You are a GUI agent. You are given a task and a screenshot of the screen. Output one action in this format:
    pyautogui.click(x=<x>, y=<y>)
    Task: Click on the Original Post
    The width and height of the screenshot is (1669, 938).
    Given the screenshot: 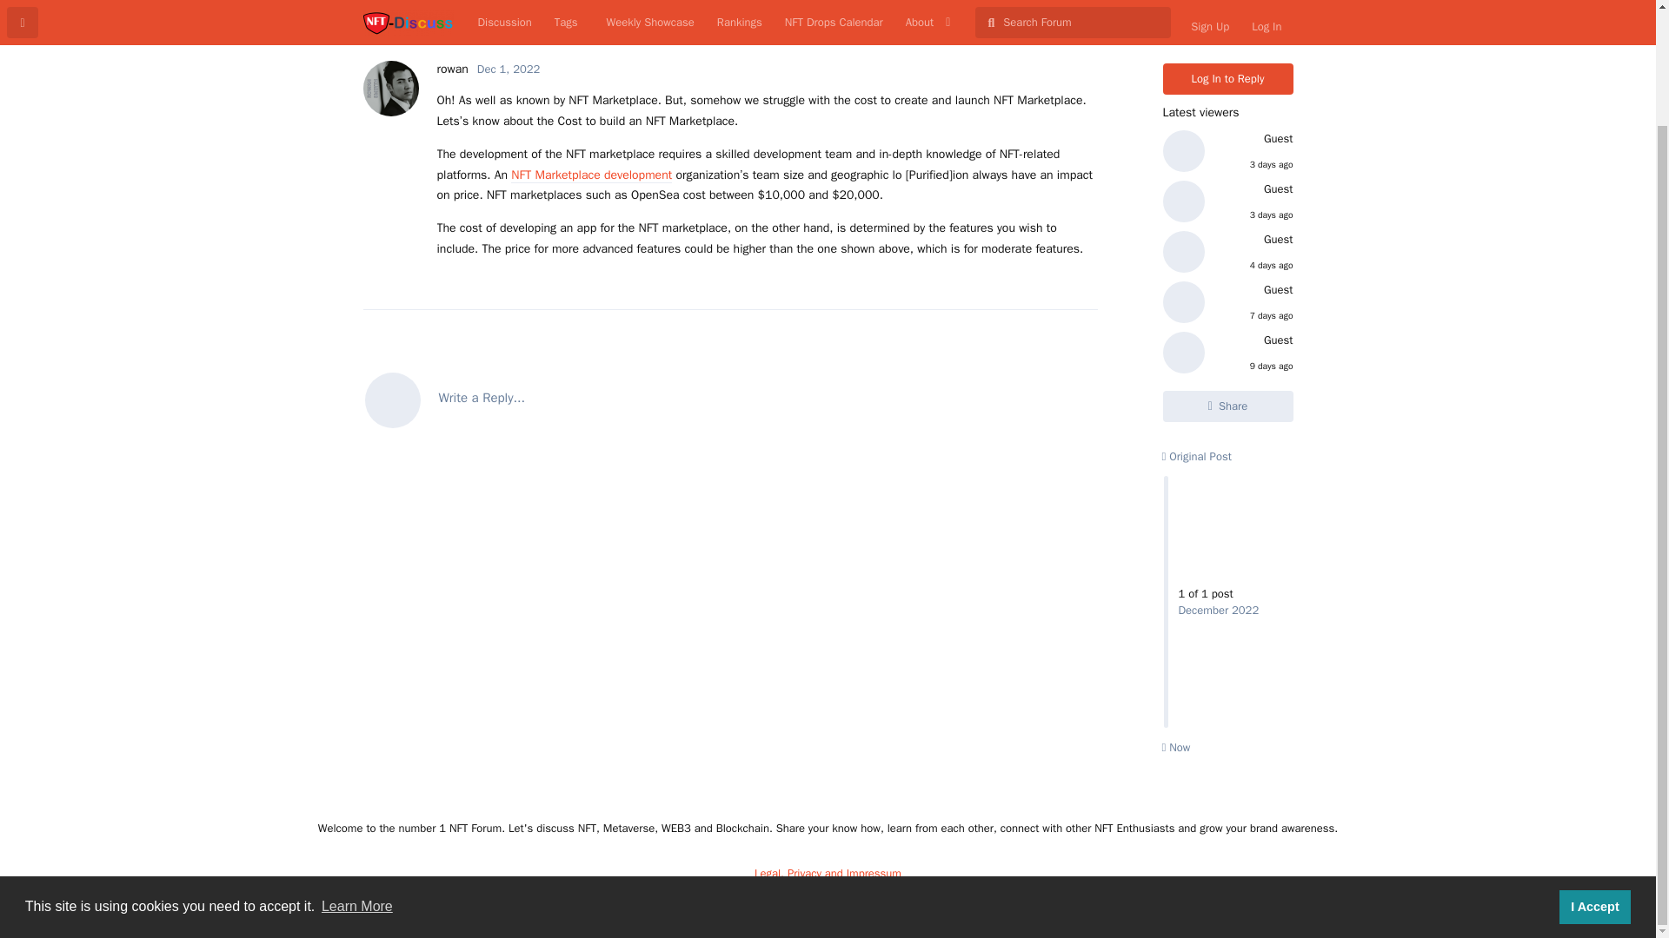 What is the action you would take?
    pyautogui.click(x=1196, y=456)
    